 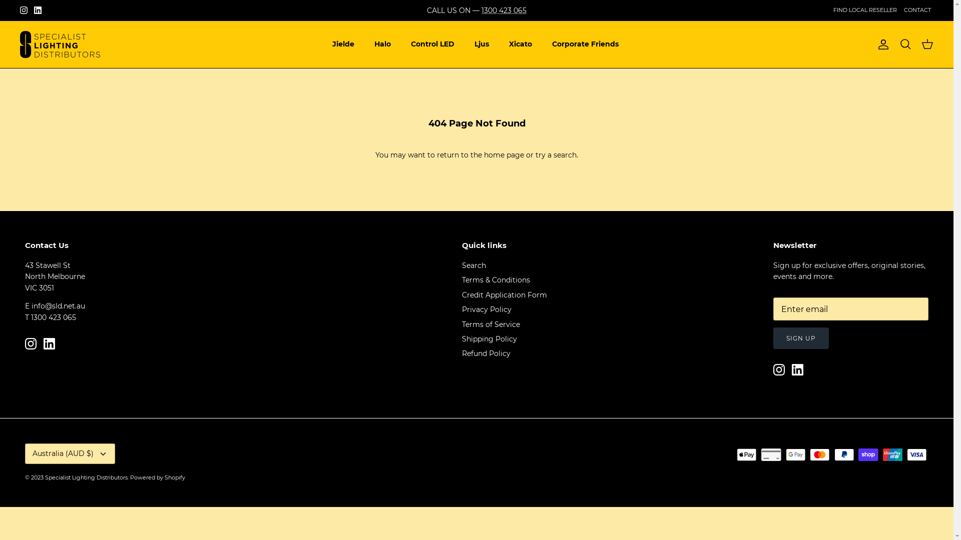 I want to click on Jielde, so click(x=343, y=44).